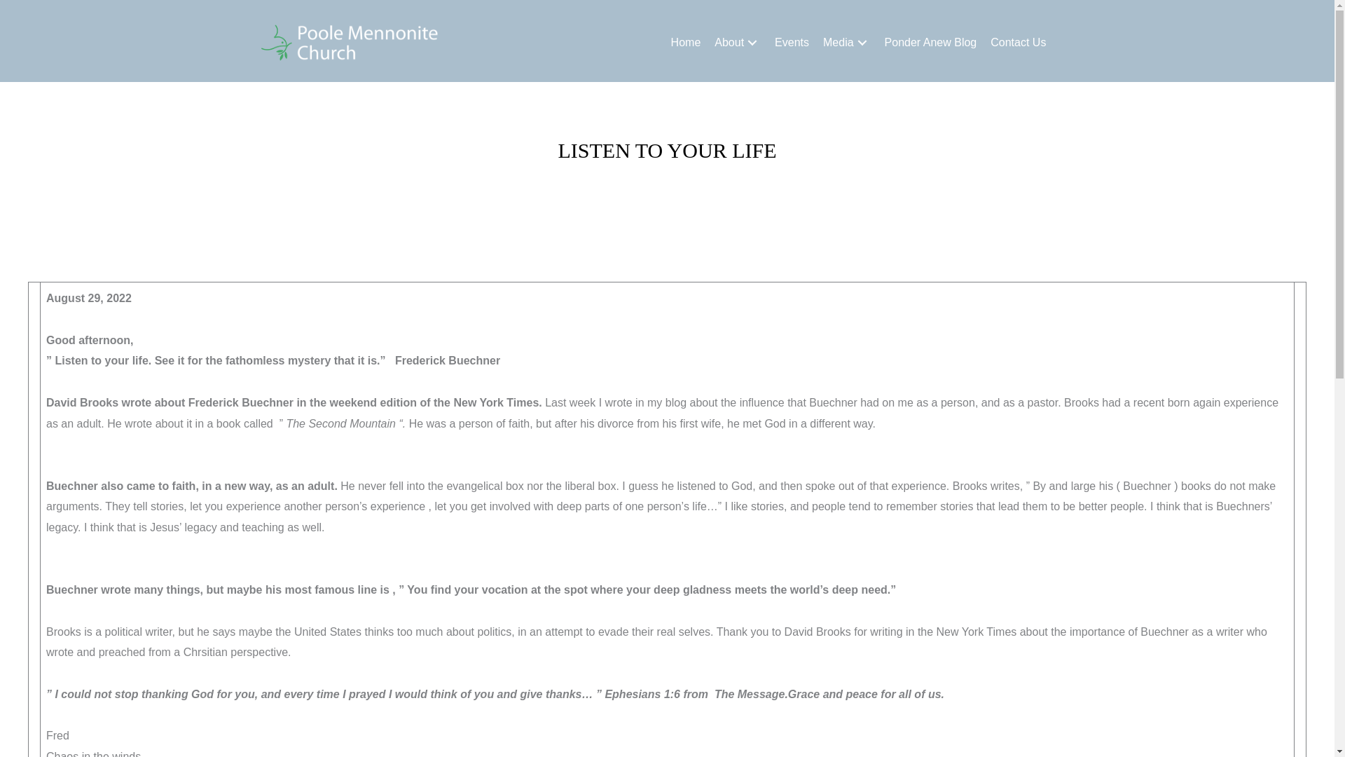  Describe the element at coordinates (687, 42) in the screenshot. I see `Home` at that location.